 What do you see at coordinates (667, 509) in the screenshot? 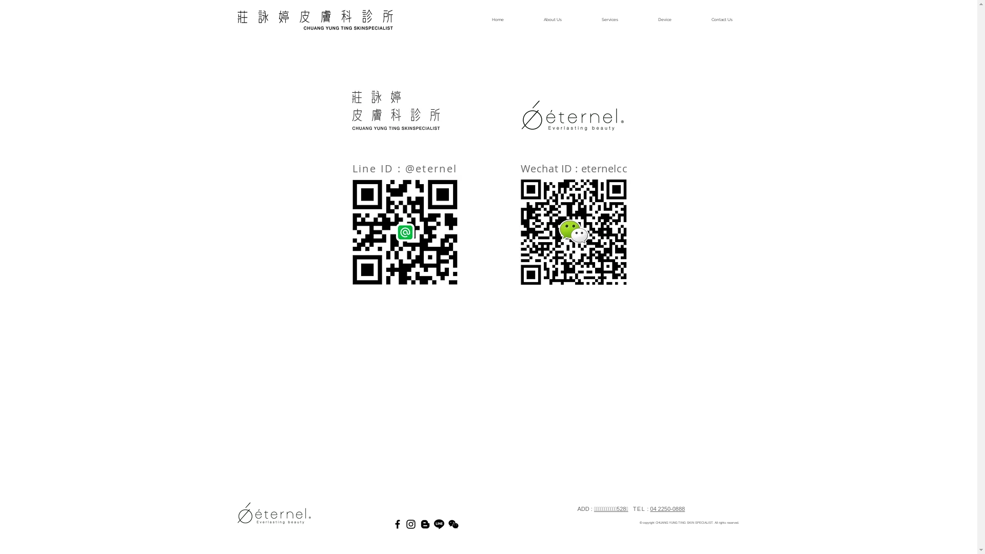
I see `04 2250-0888` at bounding box center [667, 509].